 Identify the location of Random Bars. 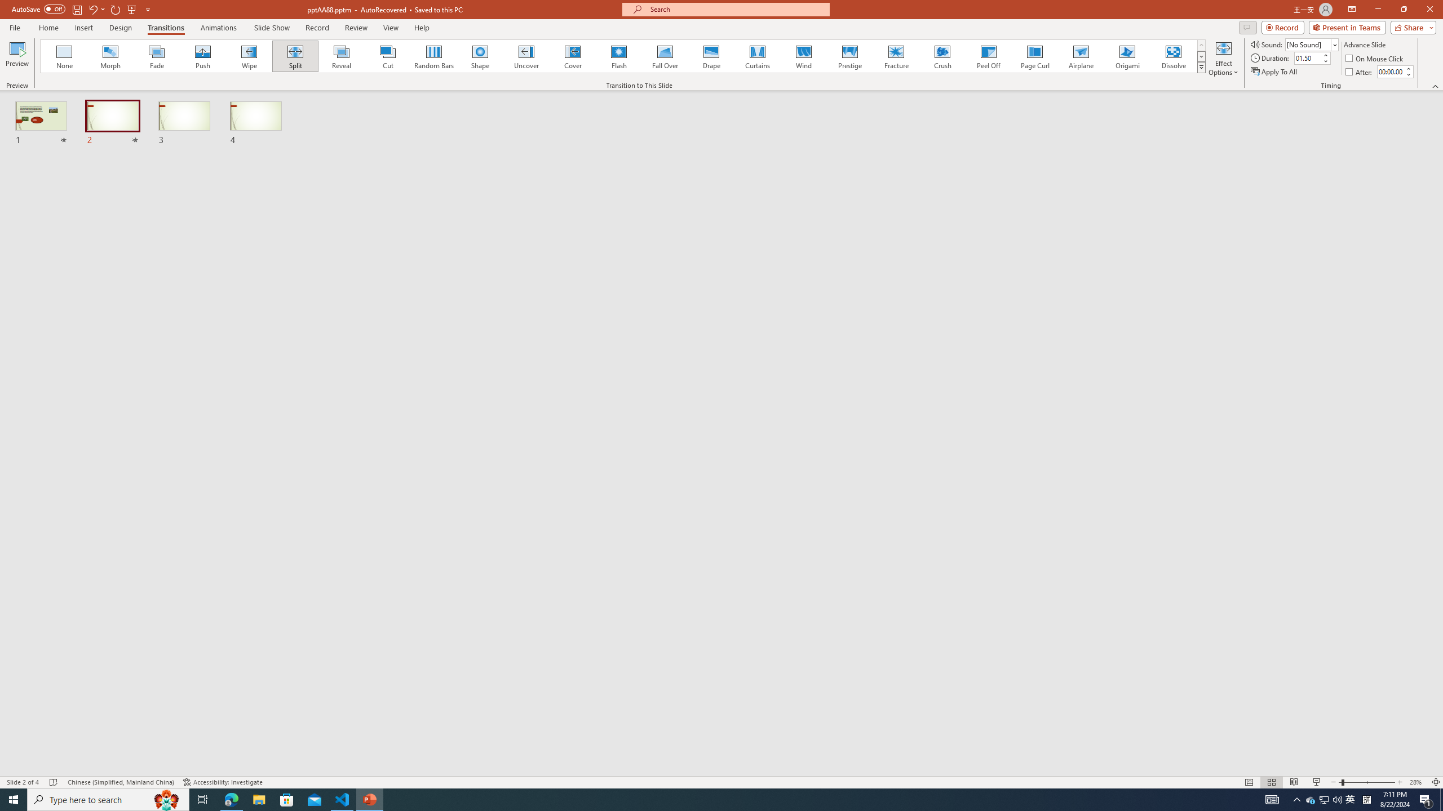
(434, 56).